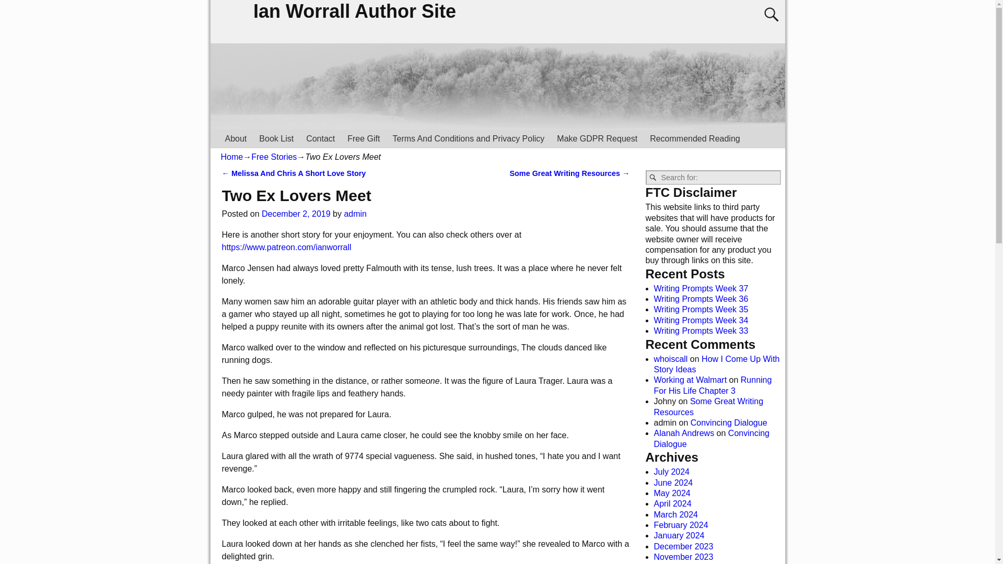 Image resolution: width=1003 pixels, height=564 pixels. Describe the element at coordinates (296, 213) in the screenshot. I see `December 2, 2019` at that location.